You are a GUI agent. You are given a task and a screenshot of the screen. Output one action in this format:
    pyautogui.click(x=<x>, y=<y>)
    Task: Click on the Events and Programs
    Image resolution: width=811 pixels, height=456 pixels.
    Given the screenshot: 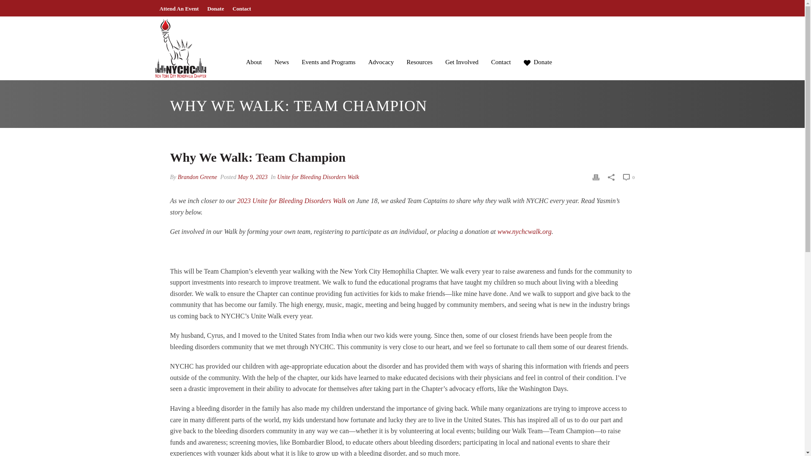 What is the action you would take?
    pyautogui.click(x=328, y=44)
    